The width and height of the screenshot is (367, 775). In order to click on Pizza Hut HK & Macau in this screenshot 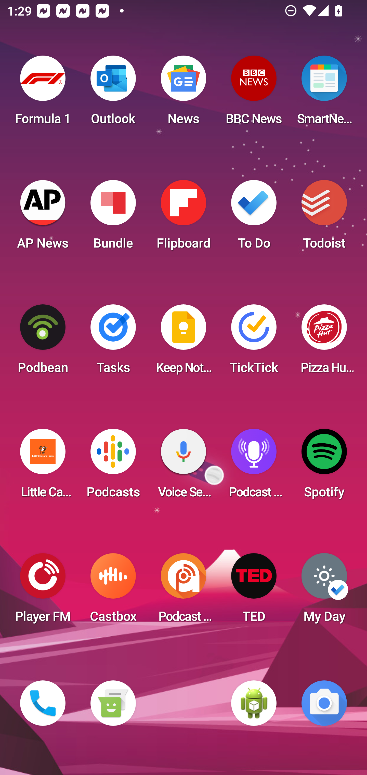, I will do `click(324, 342)`.